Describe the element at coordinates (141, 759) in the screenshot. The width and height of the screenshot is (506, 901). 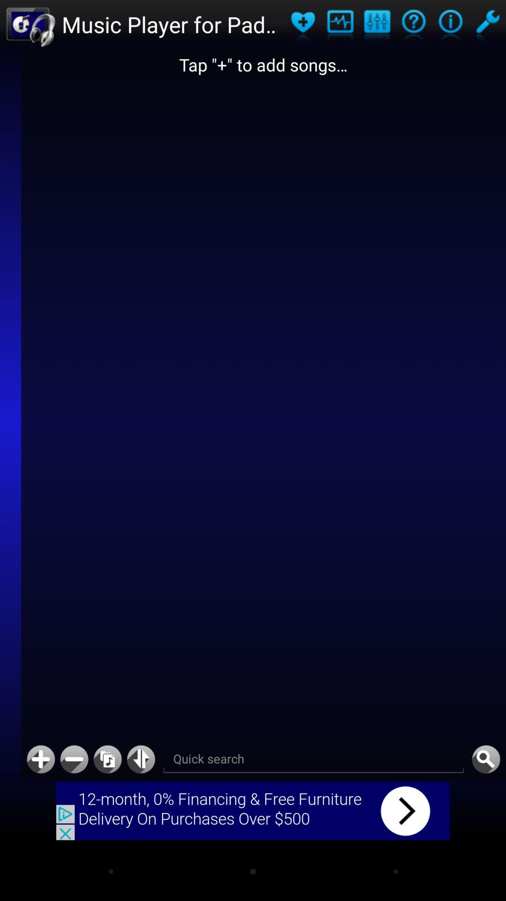
I see `open bluetooth settings` at that location.